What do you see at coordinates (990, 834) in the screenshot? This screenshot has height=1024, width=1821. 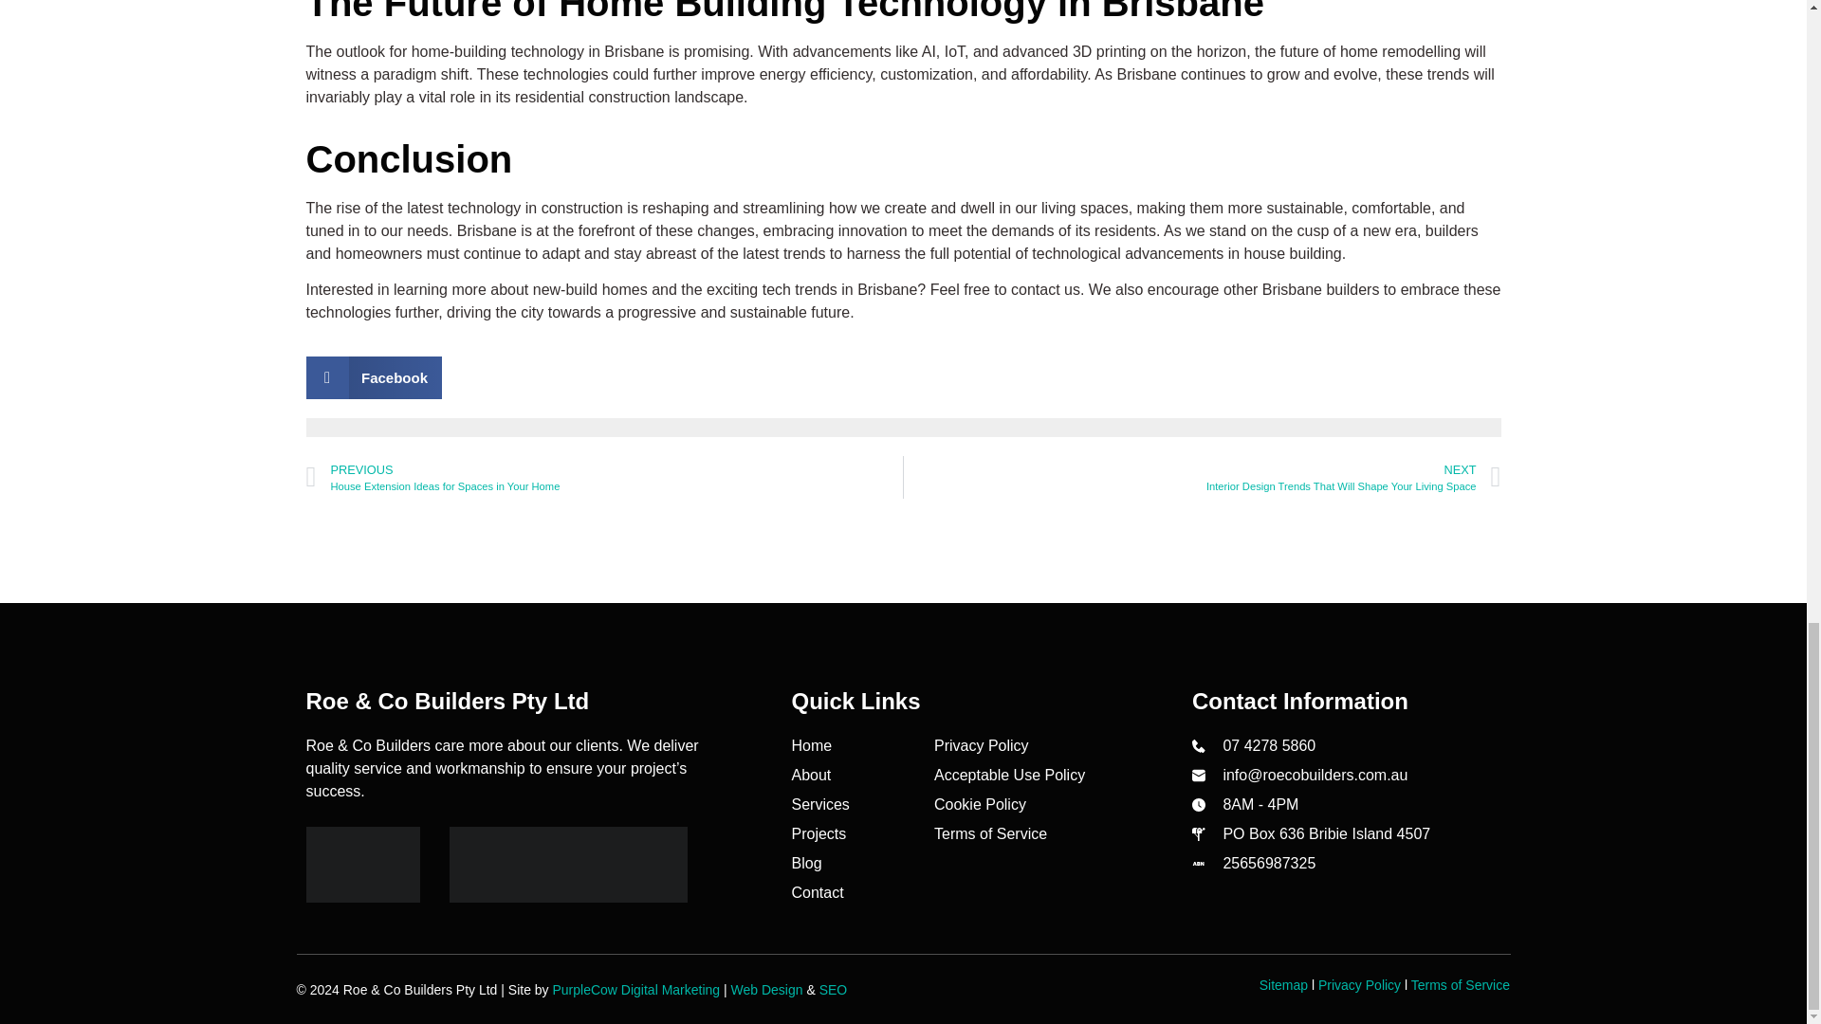 I see `Terms of Service` at bounding box center [990, 834].